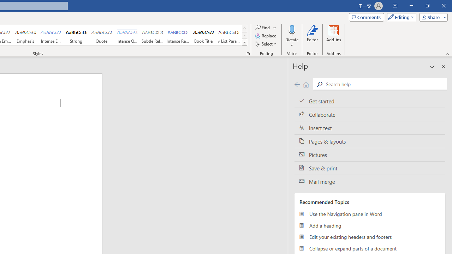  I want to click on Collapse or expand parts of a document, so click(370, 248).